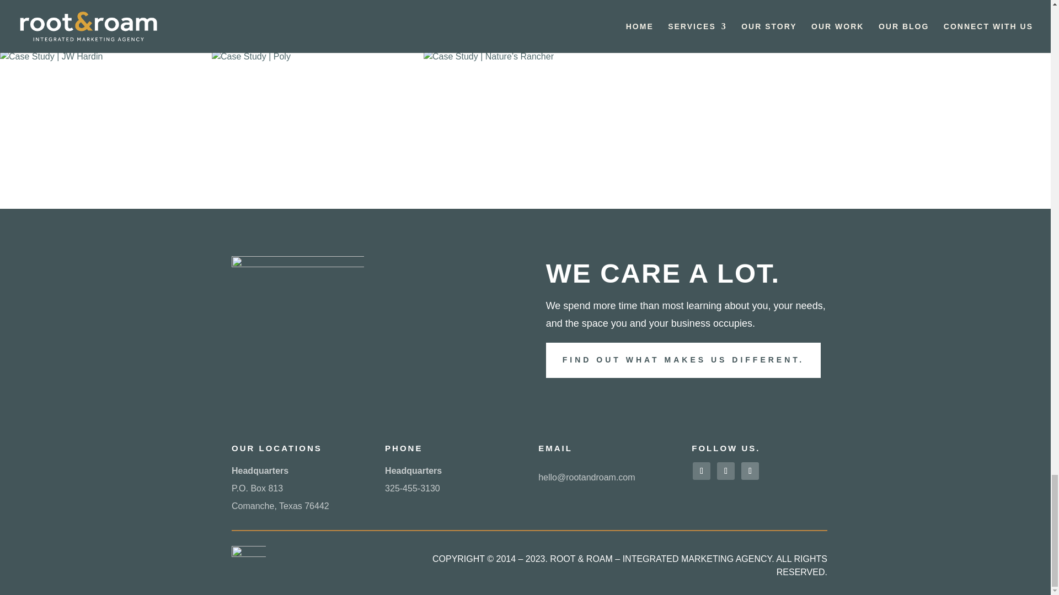 Image resolution: width=1059 pixels, height=595 pixels. Describe the element at coordinates (750, 470) in the screenshot. I see `Follow on LinkedIn` at that location.